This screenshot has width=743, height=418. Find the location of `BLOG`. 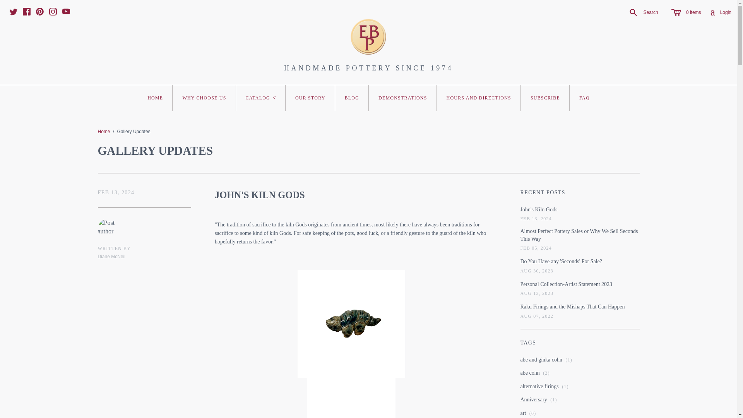

BLOG is located at coordinates (351, 98).